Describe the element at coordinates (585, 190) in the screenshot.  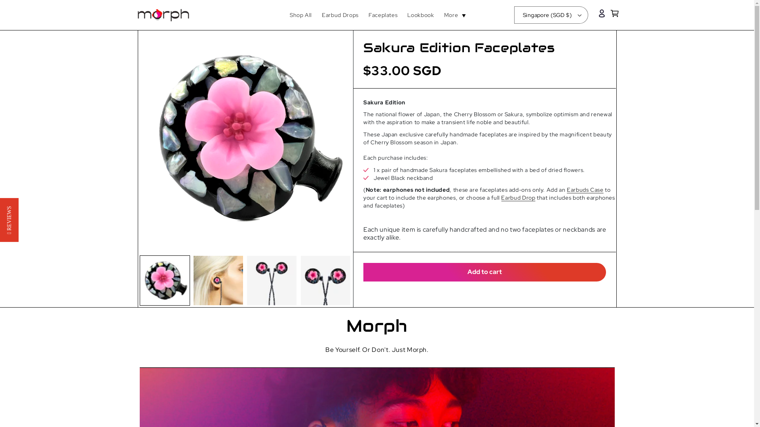
I see `Earbuds Case` at that location.